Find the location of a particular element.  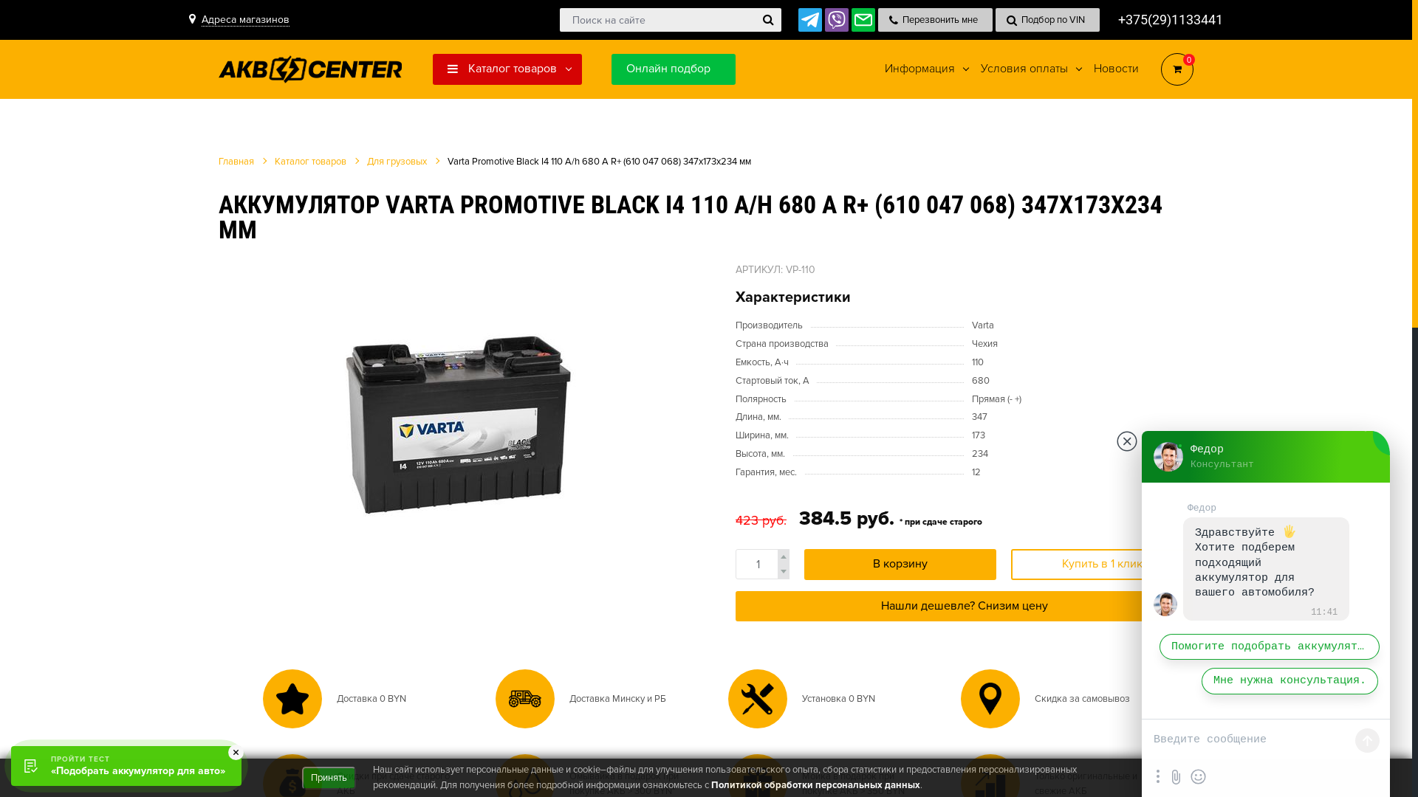

viber is located at coordinates (837, 20).